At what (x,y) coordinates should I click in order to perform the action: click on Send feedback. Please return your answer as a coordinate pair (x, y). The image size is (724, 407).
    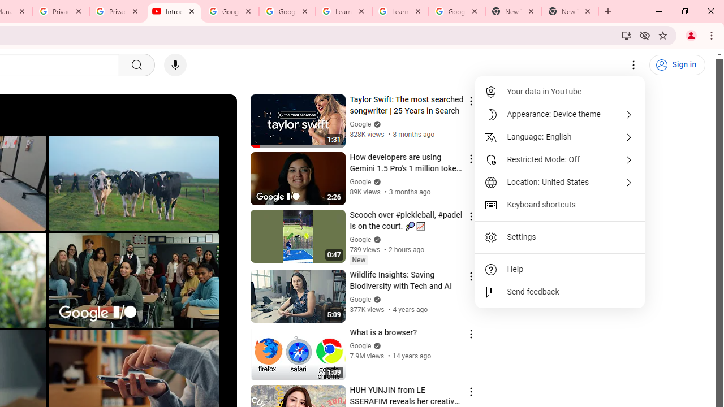
    Looking at the image, I should click on (560, 292).